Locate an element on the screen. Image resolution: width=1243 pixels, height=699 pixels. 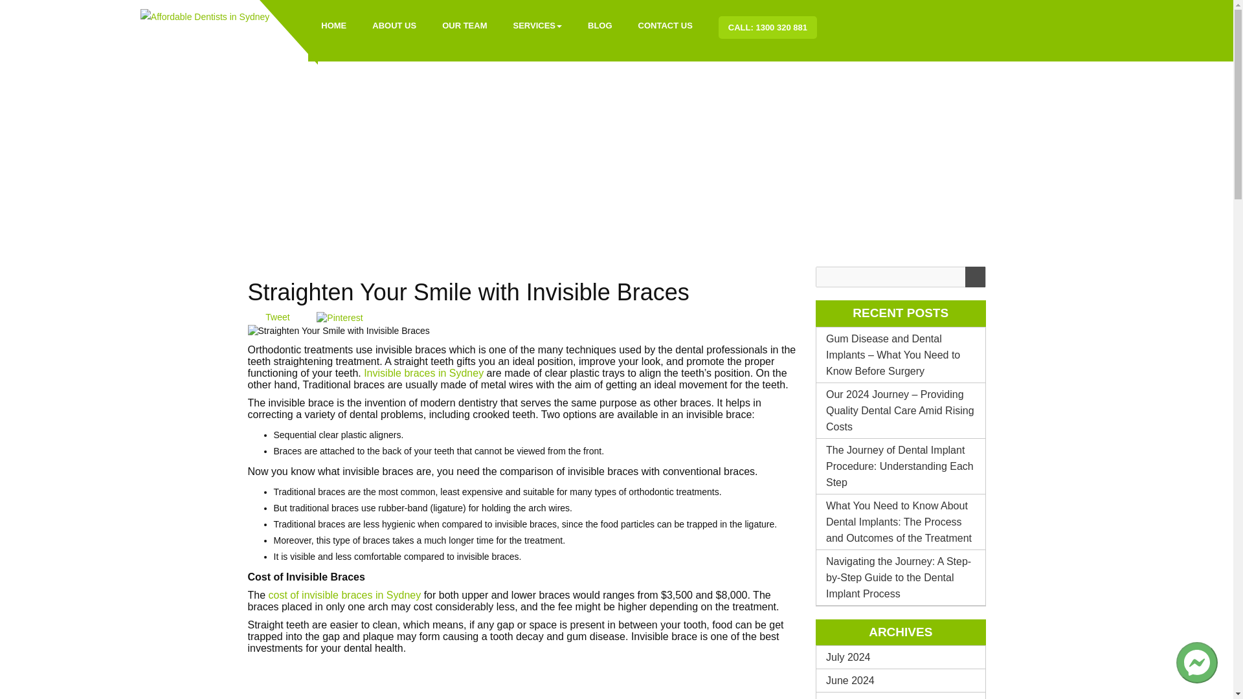
May 2024 is located at coordinates (901, 696).